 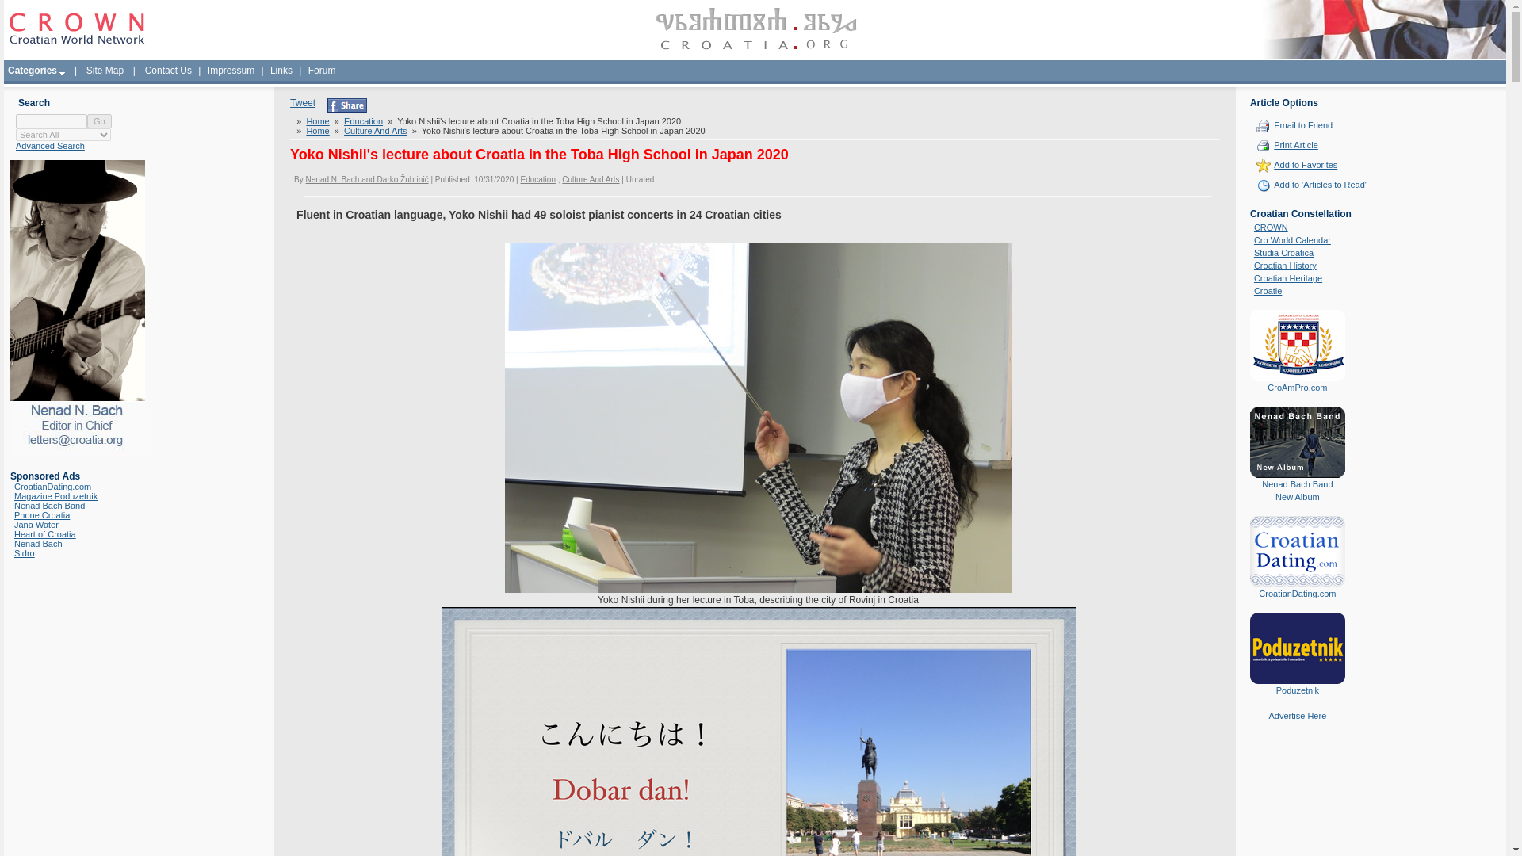 I want to click on Site Map, so click(x=105, y=70).